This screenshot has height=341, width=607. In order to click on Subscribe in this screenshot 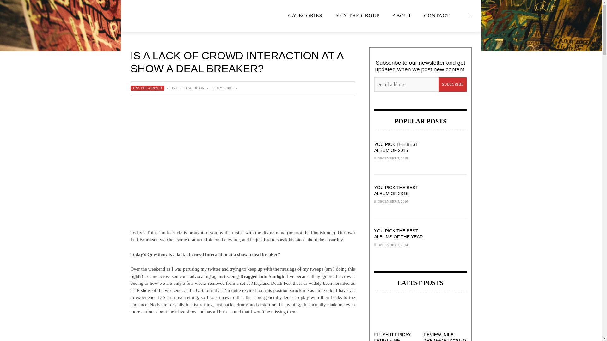, I will do `click(453, 85)`.